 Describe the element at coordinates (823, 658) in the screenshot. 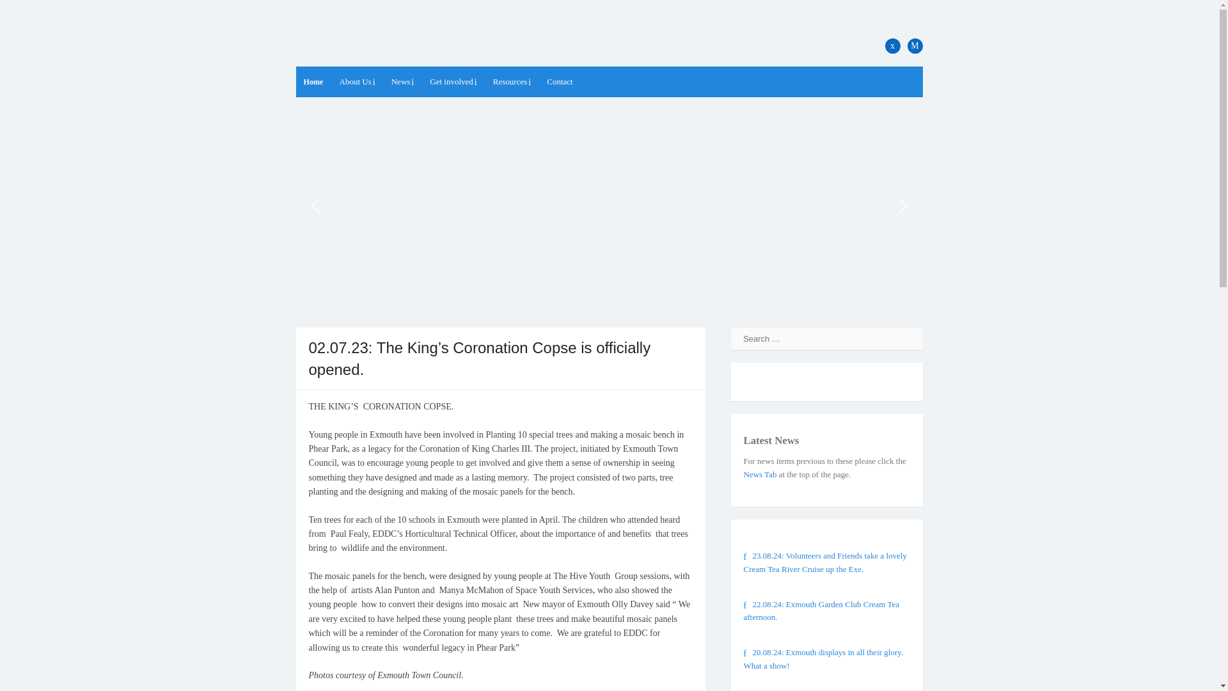

I see `20.08.24: Exmouth displays in all their glory. What a show!` at that location.